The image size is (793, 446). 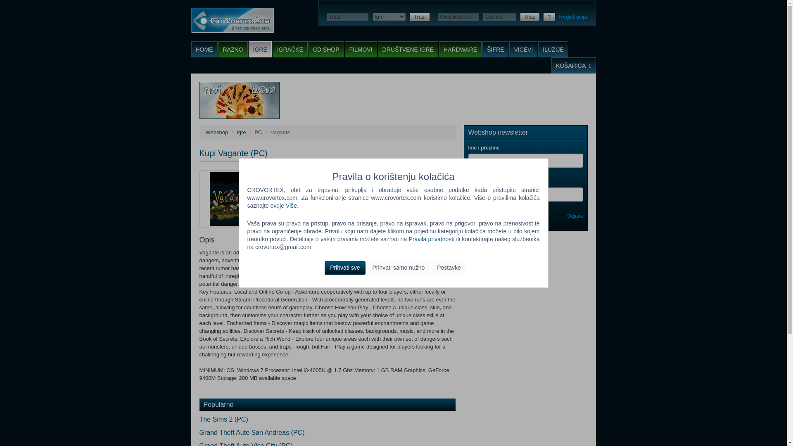 I want to click on ?, so click(x=548, y=17).